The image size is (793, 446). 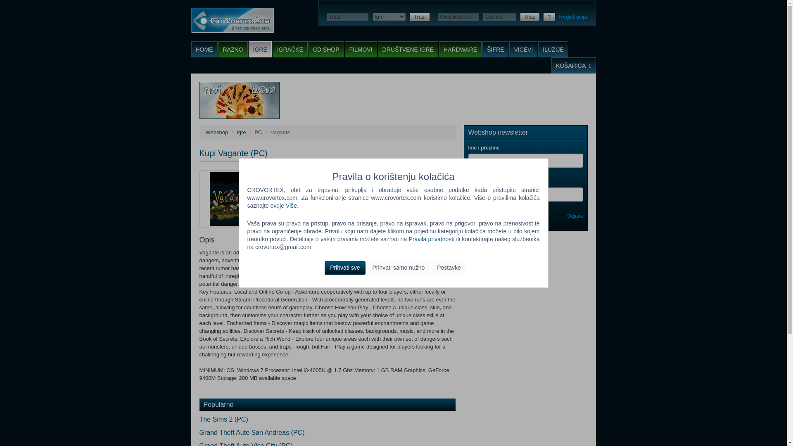 I want to click on ?, so click(x=548, y=17).